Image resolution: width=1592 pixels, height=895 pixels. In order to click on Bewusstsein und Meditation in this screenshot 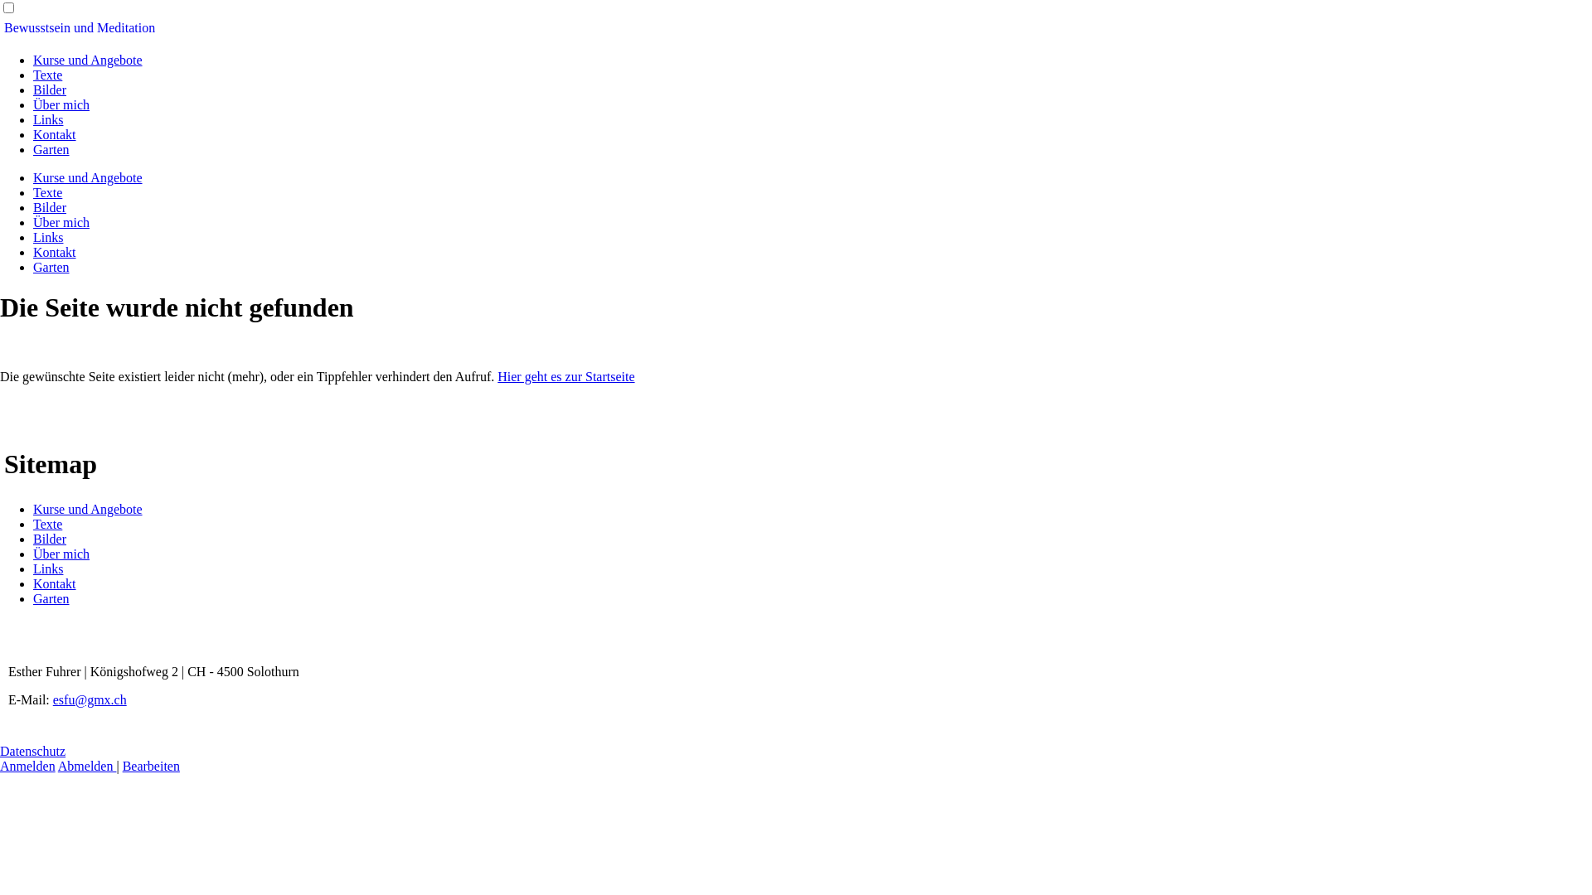, I will do `click(80, 28)`.